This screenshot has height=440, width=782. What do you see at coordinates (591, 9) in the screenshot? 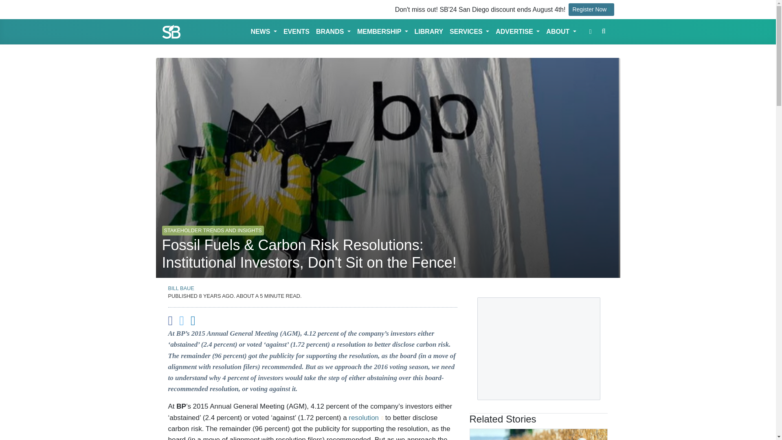
I see `Register Now` at bounding box center [591, 9].